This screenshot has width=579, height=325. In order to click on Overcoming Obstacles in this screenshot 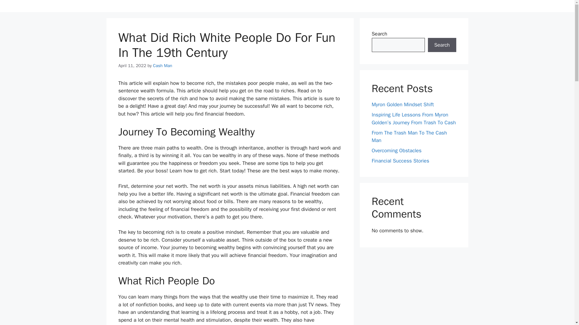, I will do `click(396, 150)`.